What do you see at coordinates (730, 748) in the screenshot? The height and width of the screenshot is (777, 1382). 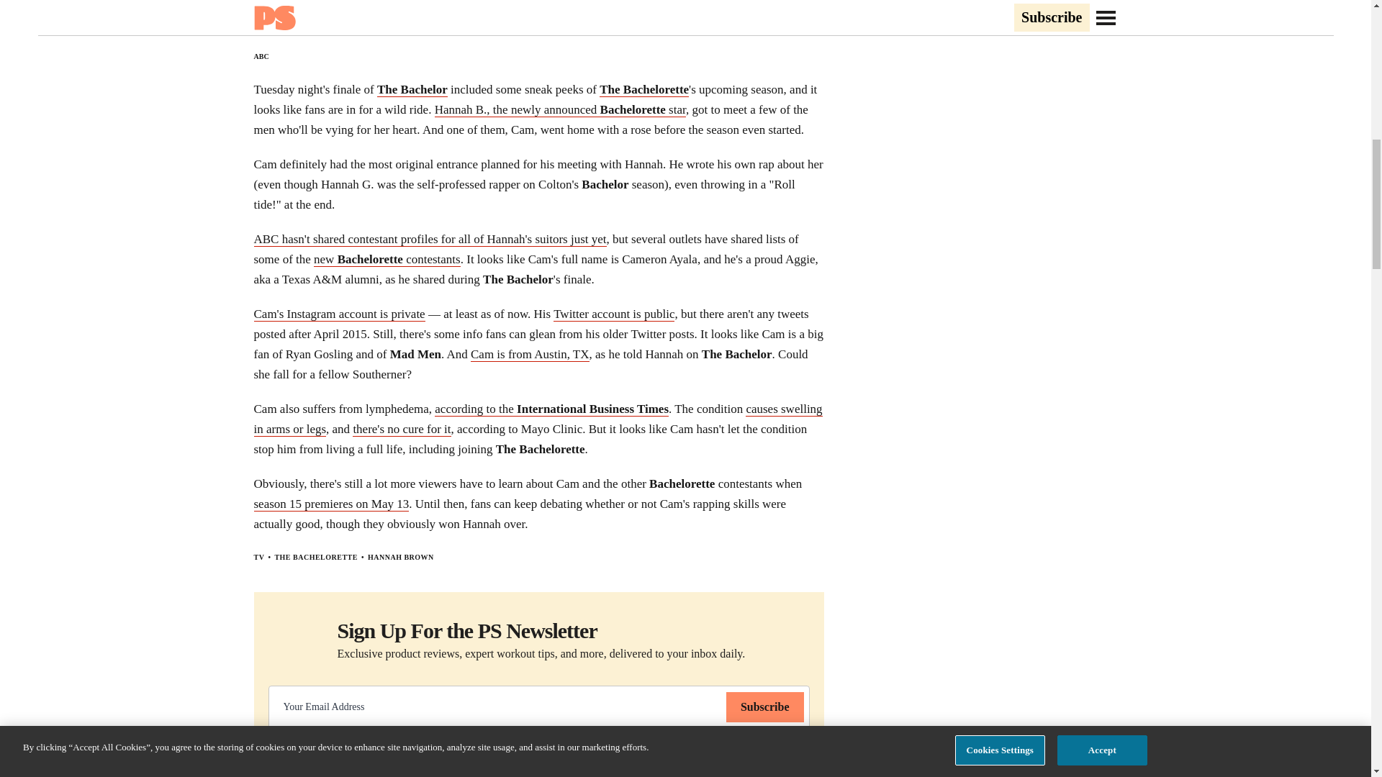 I see `Terms` at bounding box center [730, 748].